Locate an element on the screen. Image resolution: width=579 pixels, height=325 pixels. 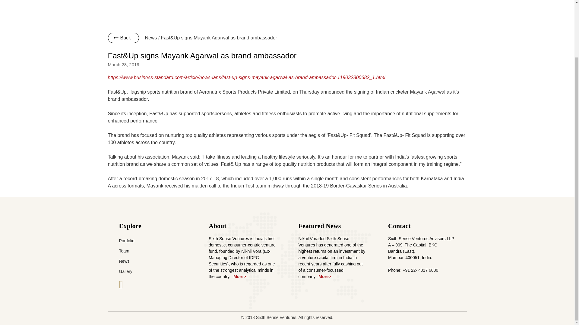
Portfolio is located at coordinates (126, 240).